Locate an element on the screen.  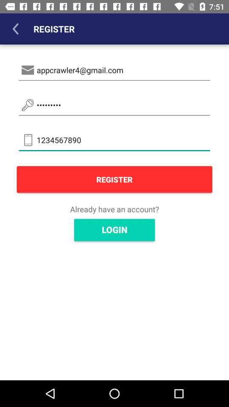
click the item above the appcrawler4@gmail.com icon is located at coordinates (15, 29).